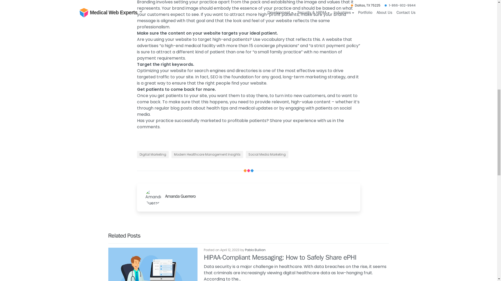 The width and height of the screenshot is (501, 281). What do you see at coordinates (259, 196) in the screenshot?
I see `Amanda Guerrero` at bounding box center [259, 196].